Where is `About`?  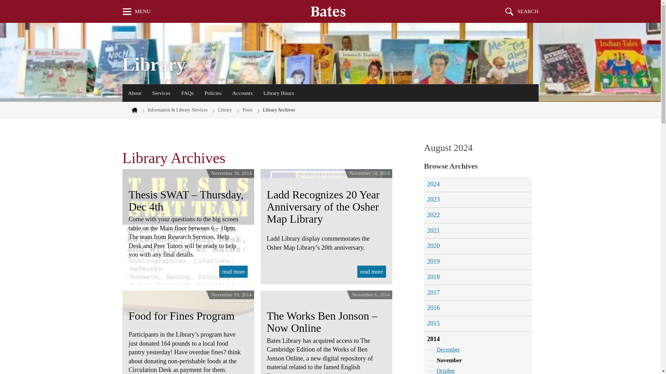 About is located at coordinates (135, 93).